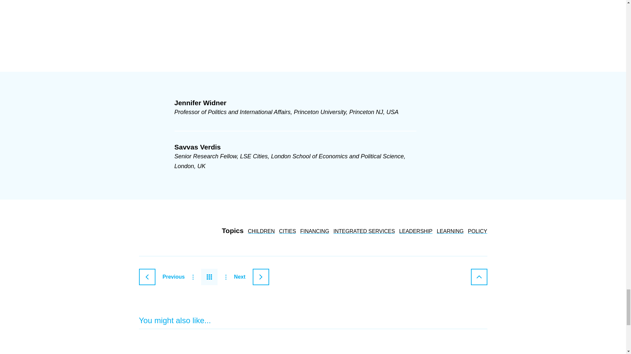  Describe the element at coordinates (364, 231) in the screenshot. I see `INTEGRATED SERVICES` at that location.